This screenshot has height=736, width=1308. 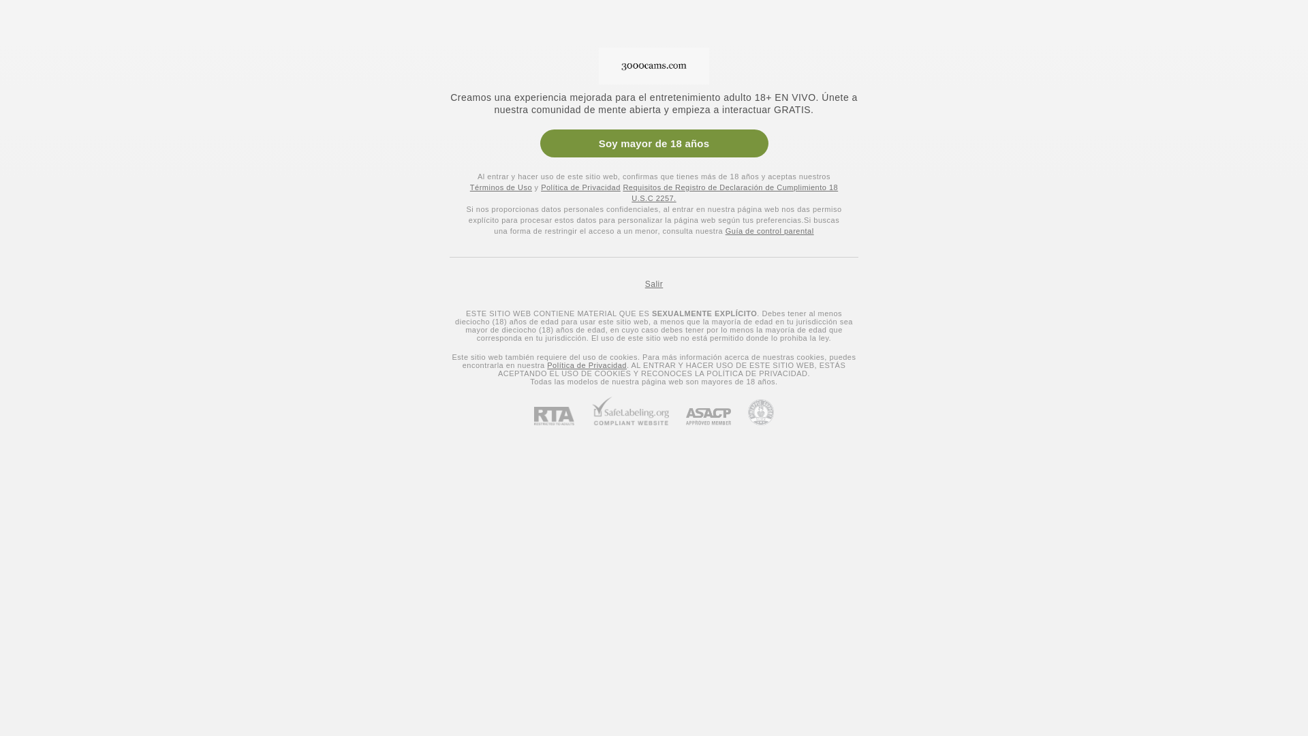 What do you see at coordinates (989, 350) in the screenshot?
I see `jing_qing21` at bounding box center [989, 350].